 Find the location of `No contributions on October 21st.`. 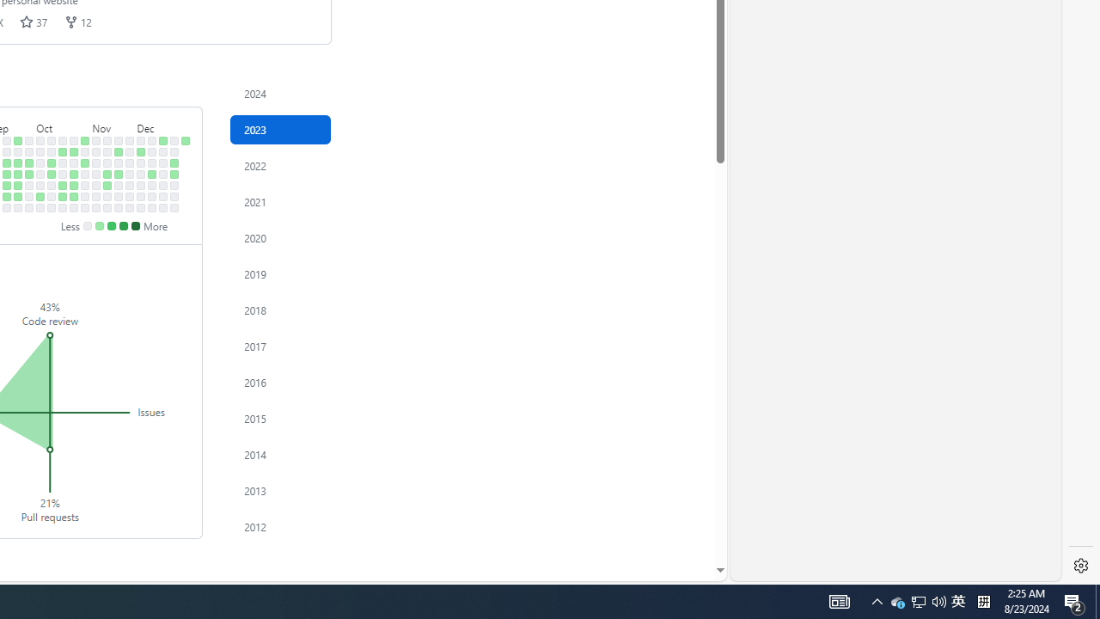

No contributions on October 21st. is located at coordinates (63, 207).